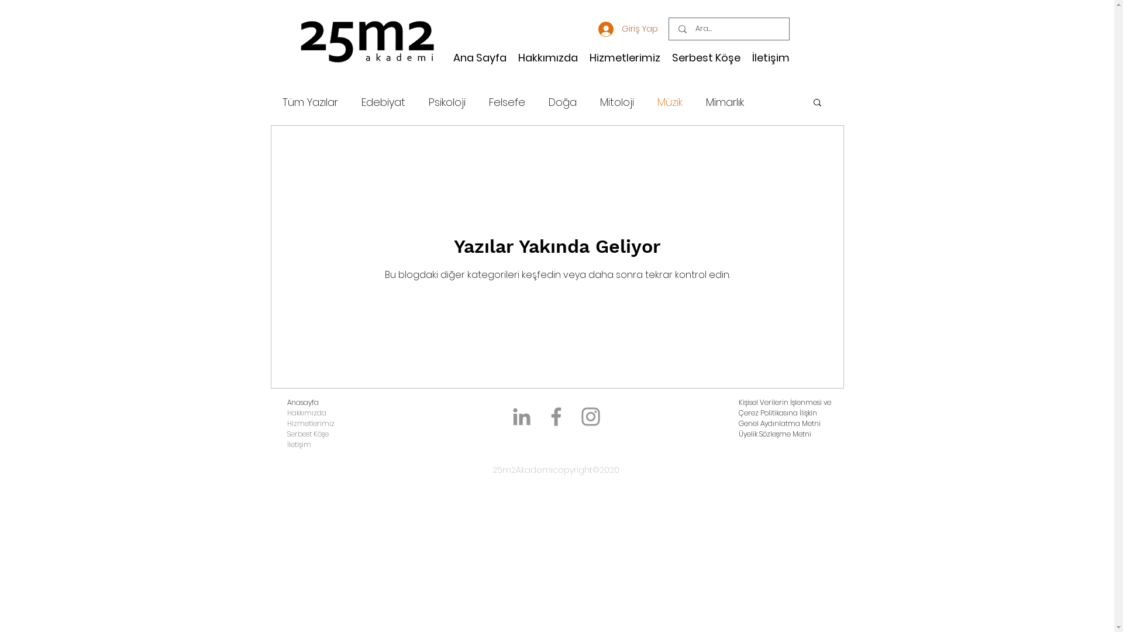 The height and width of the screenshot is (632, 1123). Describe the element at coordinates (384, 101) in the screenshot. I see `Edebiyat` at that location.